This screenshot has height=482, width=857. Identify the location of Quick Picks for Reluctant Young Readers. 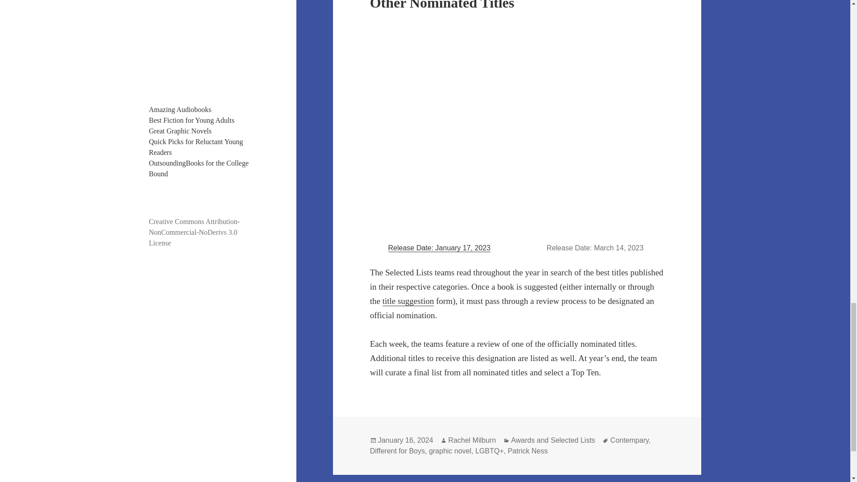
(196, 146).